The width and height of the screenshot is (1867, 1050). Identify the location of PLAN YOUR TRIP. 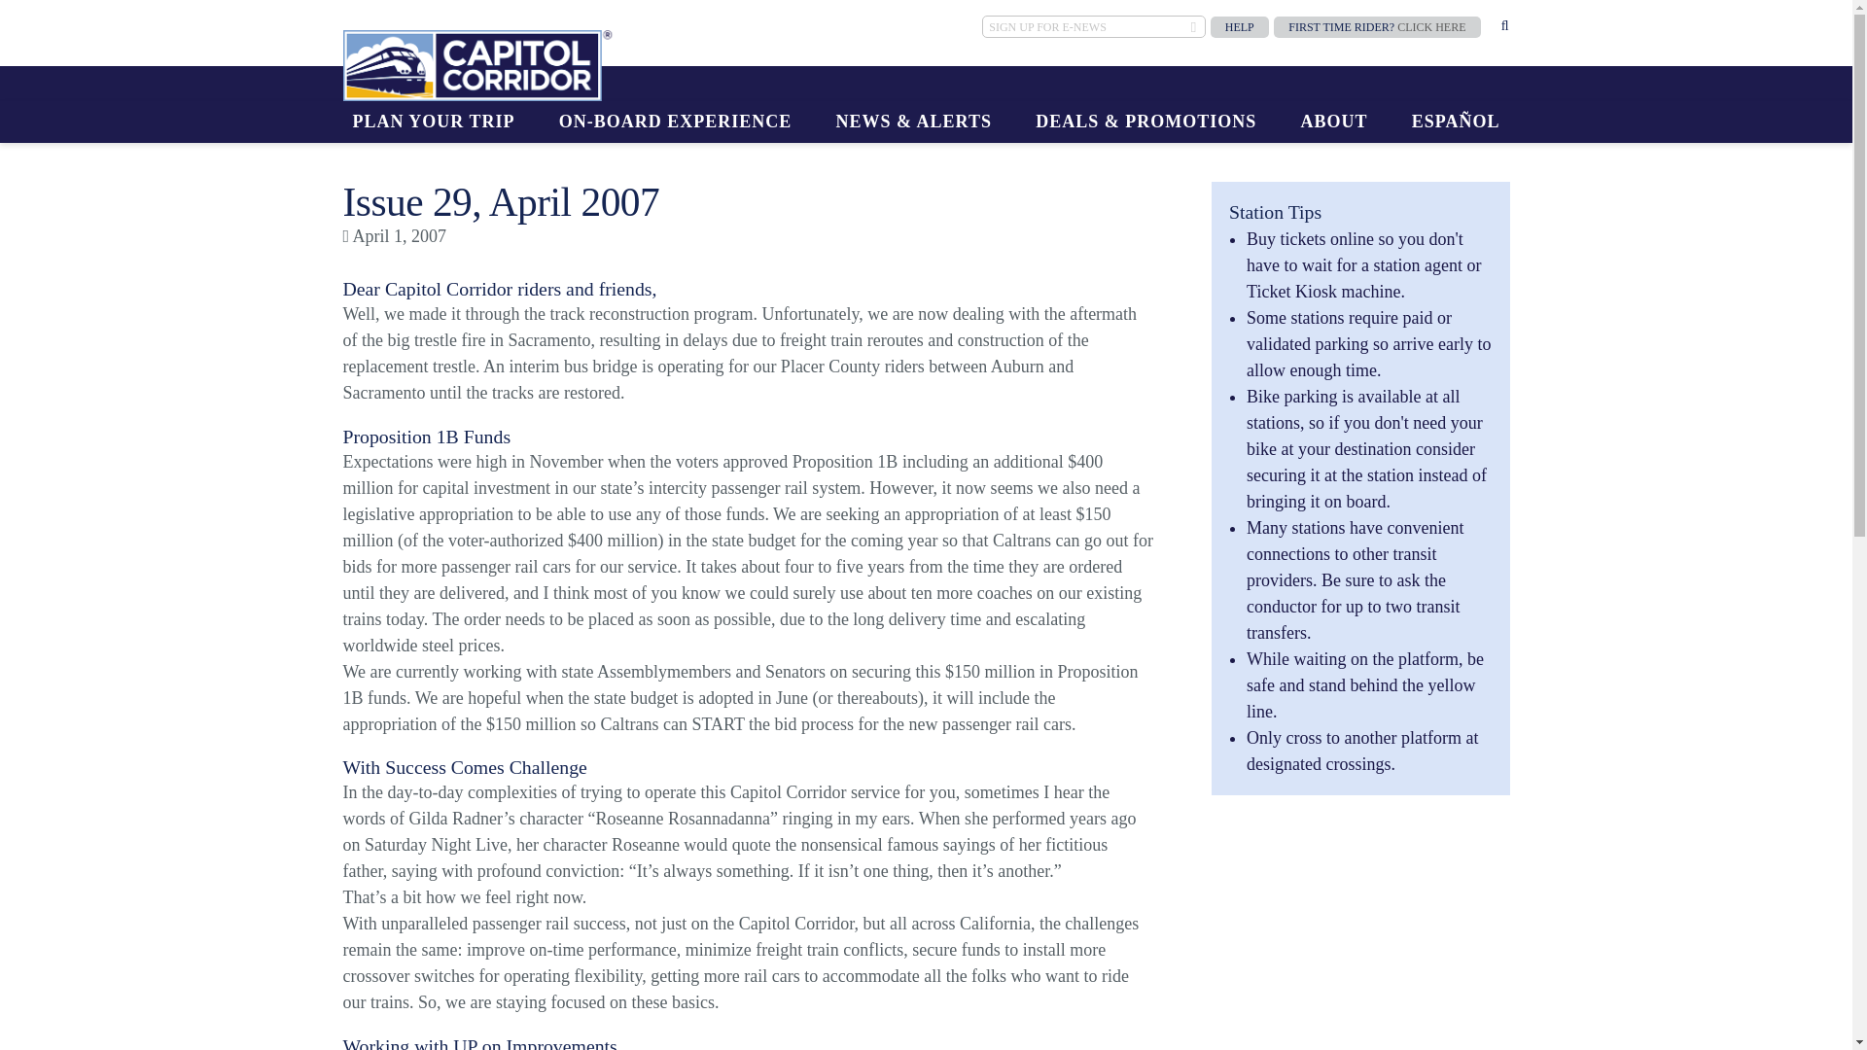
(433, 121).